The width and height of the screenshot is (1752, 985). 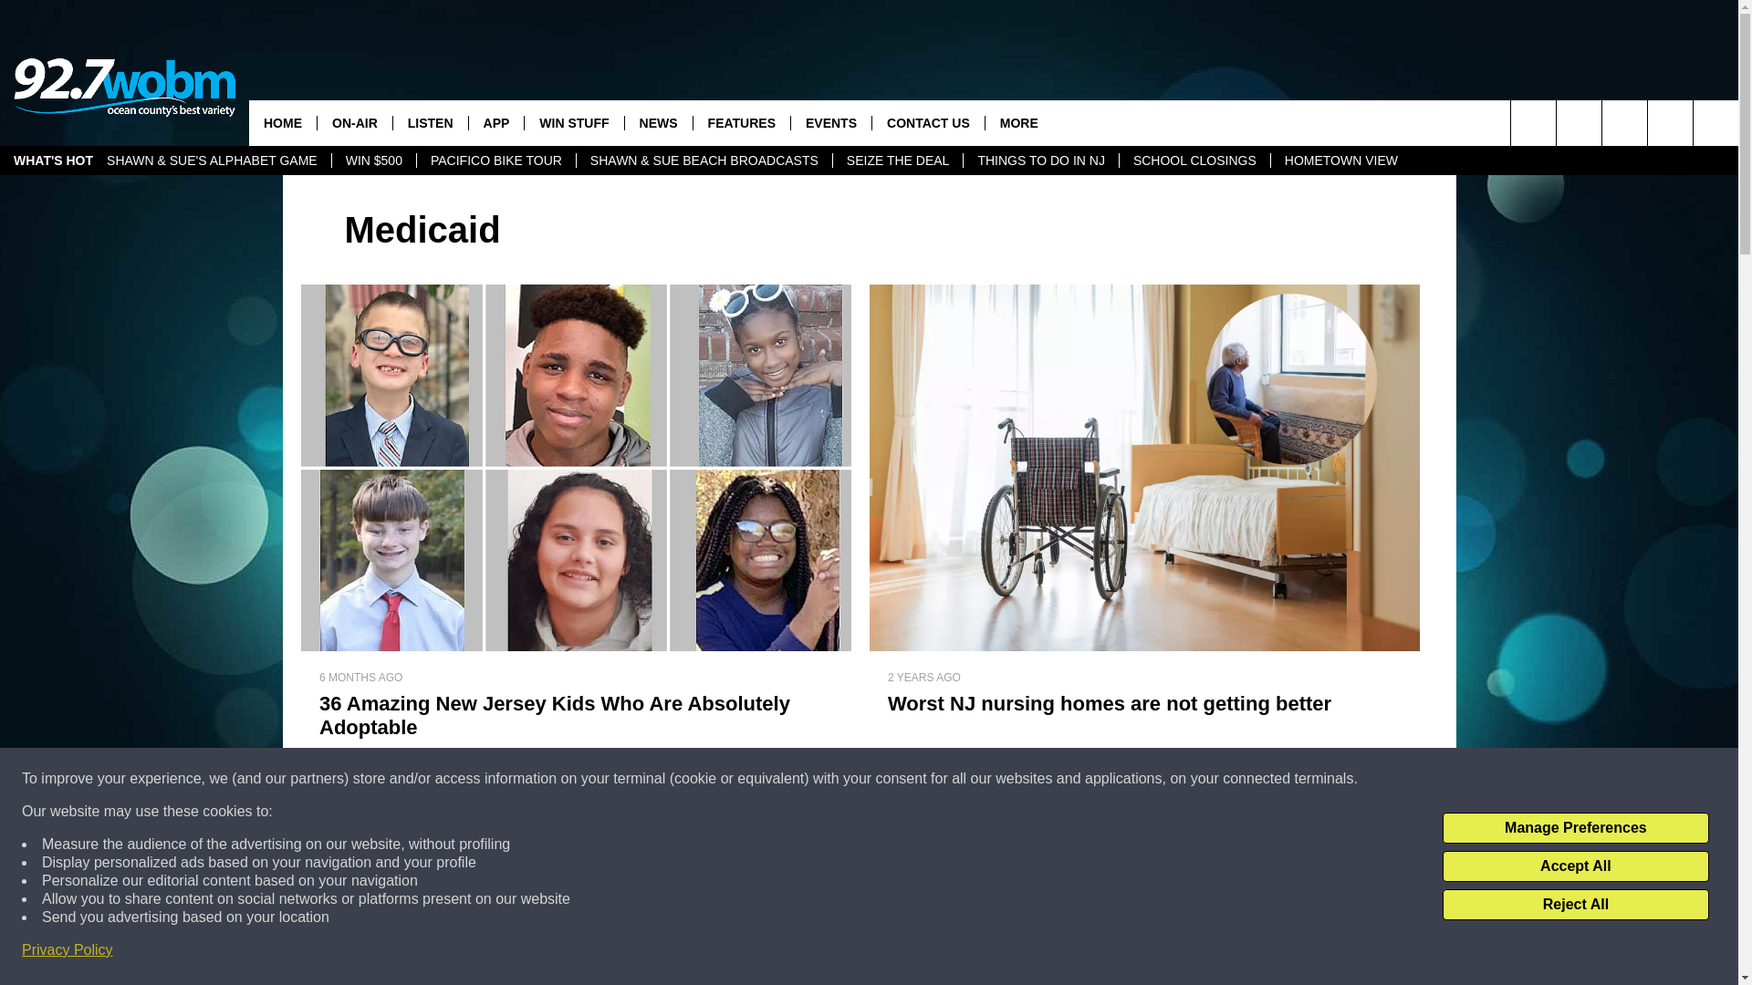 I want to click on HOMETOWN VIEW, so click(x=1341, y=161).